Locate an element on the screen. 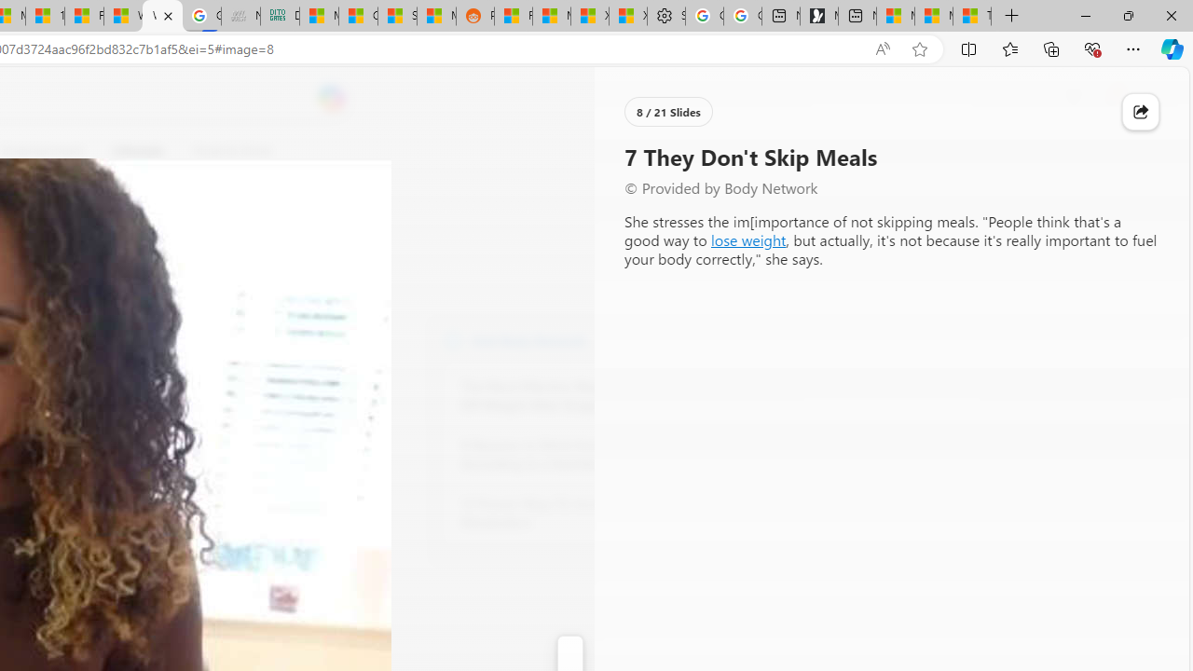  Visit Body Network website is located at coordinates (684, 339).